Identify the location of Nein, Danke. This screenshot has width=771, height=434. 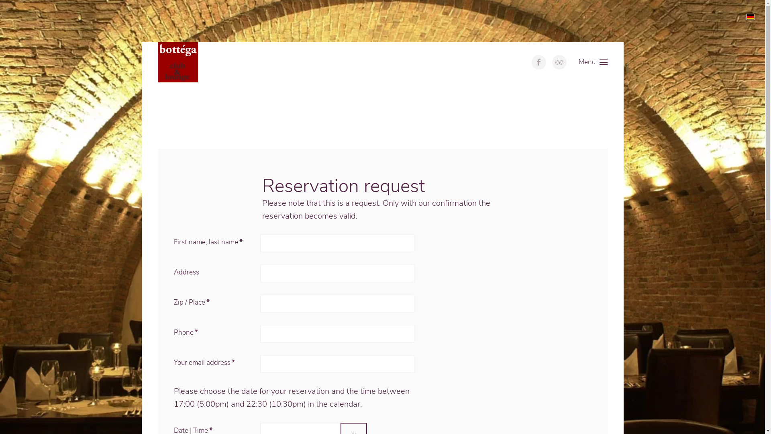
(650, 21).